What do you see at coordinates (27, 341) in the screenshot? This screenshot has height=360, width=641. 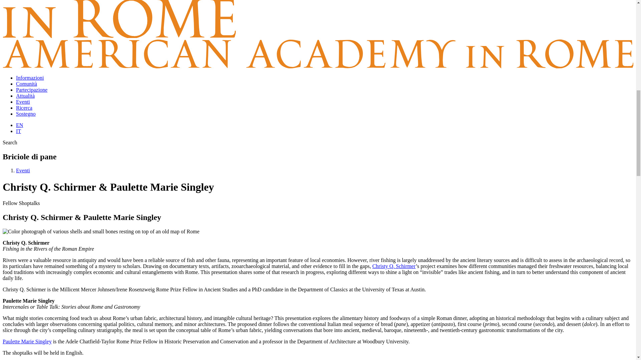 I see `Paulette Marie Singley` at bounding box center [27, 341].